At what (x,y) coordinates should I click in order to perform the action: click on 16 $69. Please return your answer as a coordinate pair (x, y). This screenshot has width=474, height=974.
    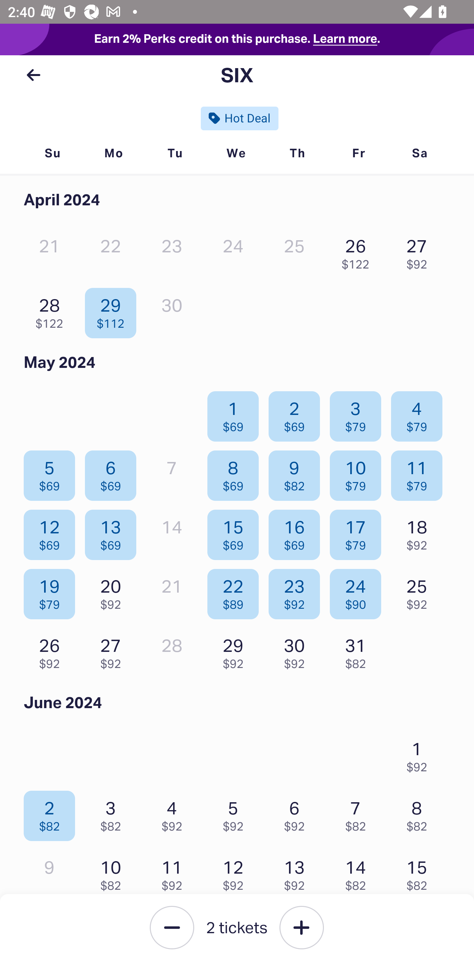
    Looking at the image, I should click on (297, 532).